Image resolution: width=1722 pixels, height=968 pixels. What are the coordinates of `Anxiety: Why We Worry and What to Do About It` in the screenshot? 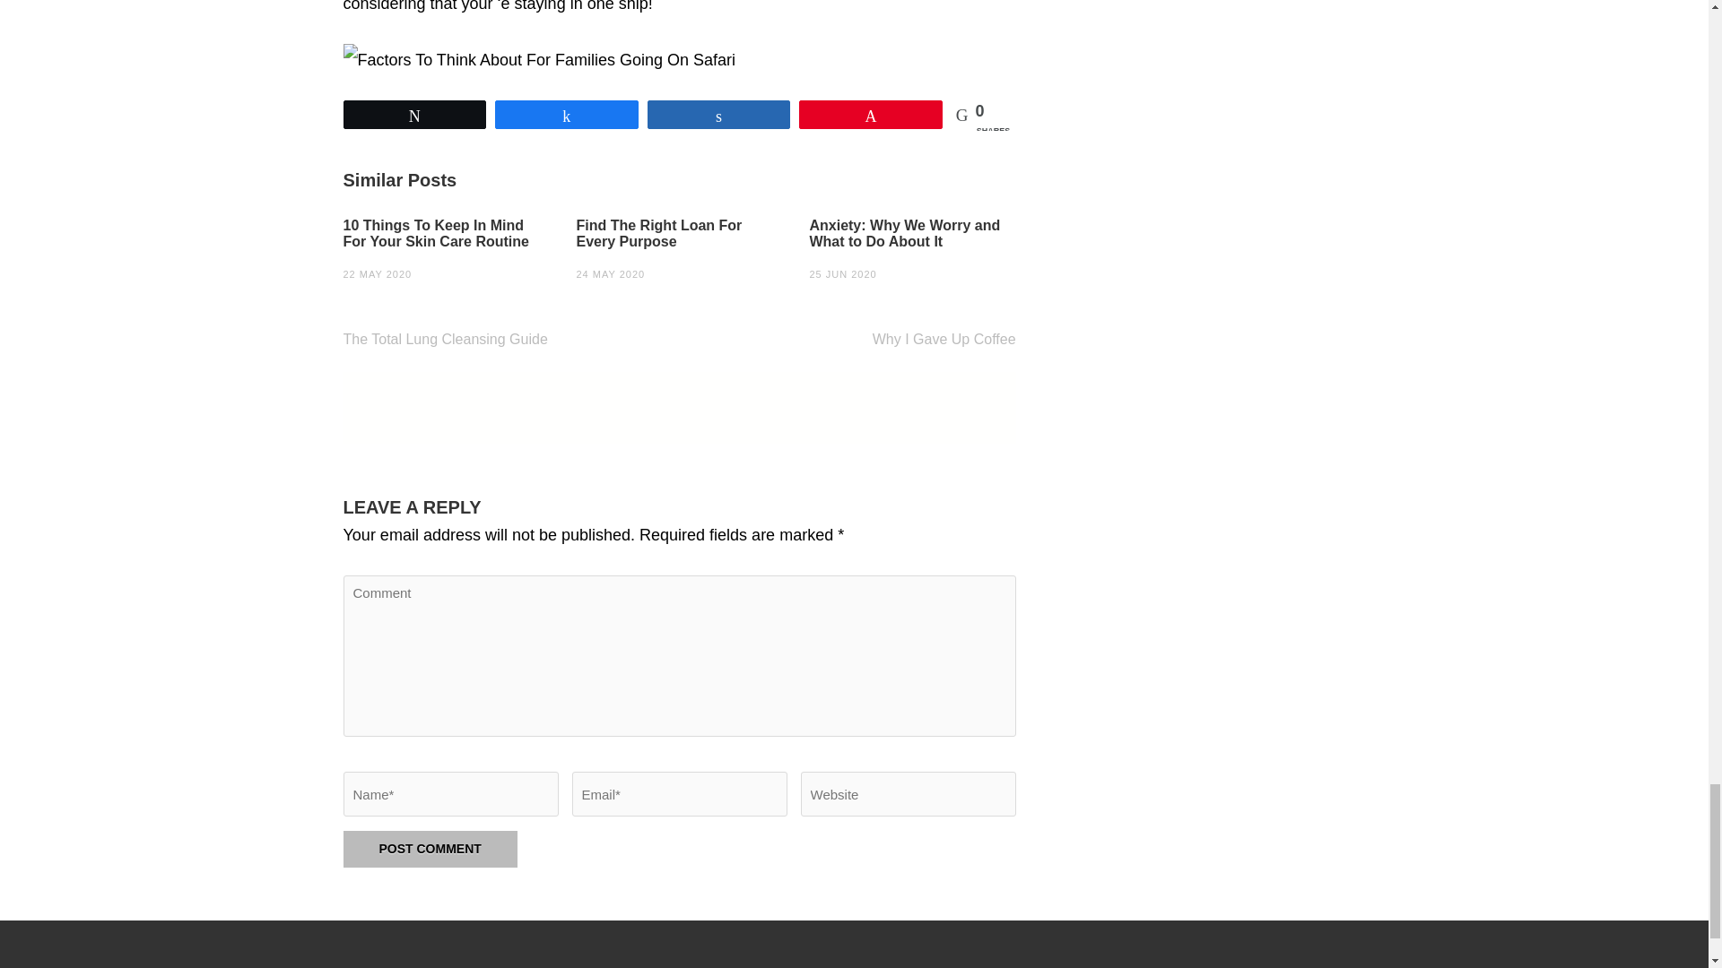 It's located at (912, 233).